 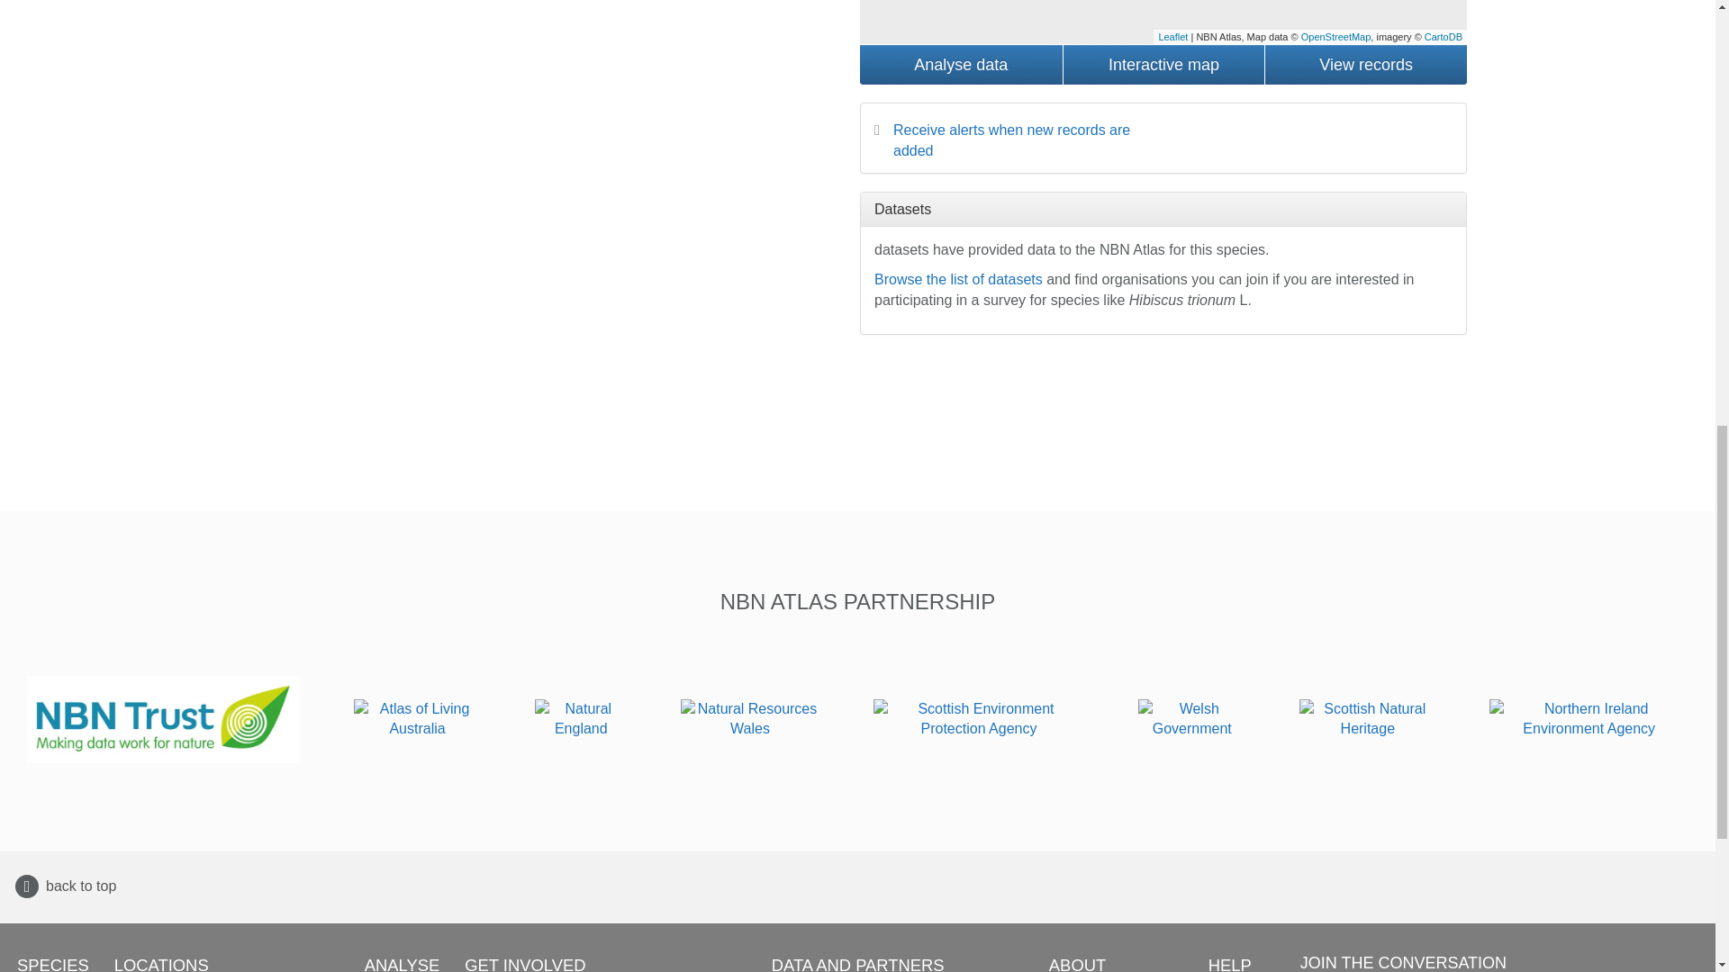 I want to click on View a simple map of the records for this taxon, so click(x=1163, y=64).